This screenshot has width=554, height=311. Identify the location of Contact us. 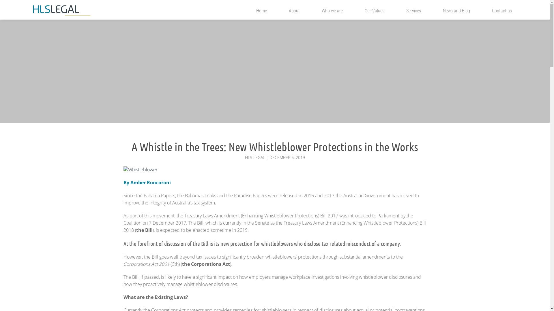
(502, 13).